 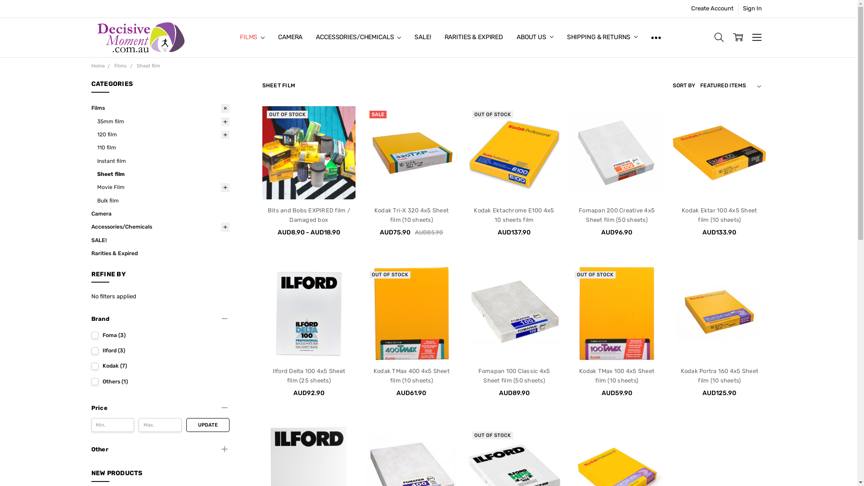 What do you see at coordinates (160, 108) in the screenshot?
I see `Films` at bounding box center [160, 108].